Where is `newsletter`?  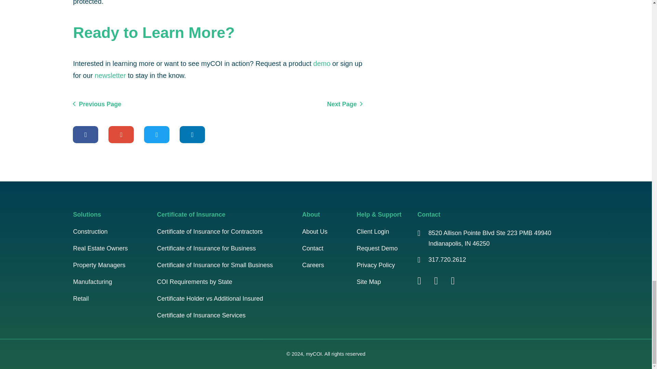
newsletter is located at coordinates (110, 75).